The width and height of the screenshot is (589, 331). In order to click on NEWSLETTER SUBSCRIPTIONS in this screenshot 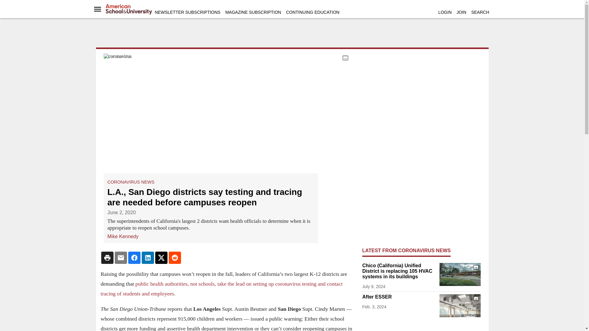, I will do `click(187, 12)`.